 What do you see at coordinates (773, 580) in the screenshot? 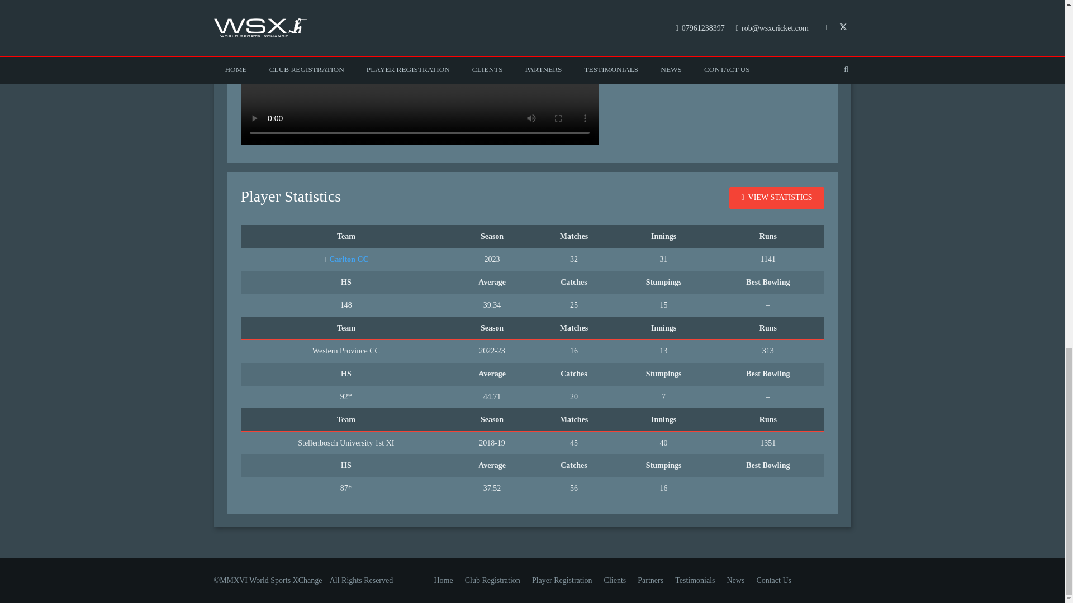
I see `Contact Us` at bounding box center [773, 580].